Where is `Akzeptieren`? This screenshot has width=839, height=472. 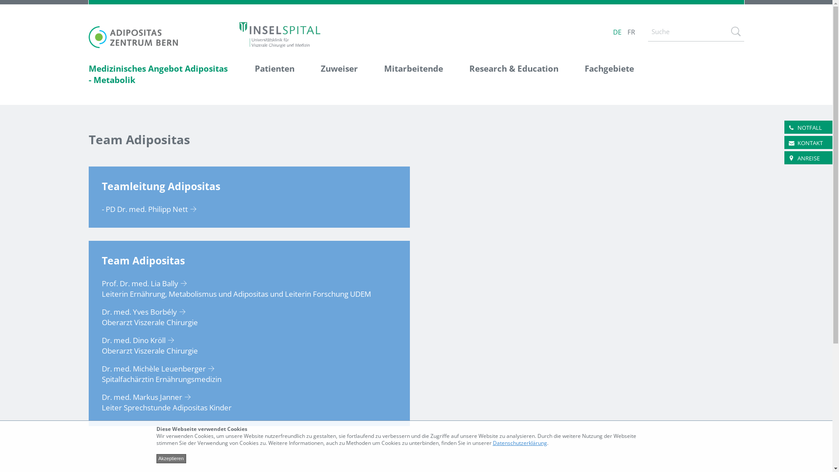 Akzeptieren is located at coordinates (171, 459).